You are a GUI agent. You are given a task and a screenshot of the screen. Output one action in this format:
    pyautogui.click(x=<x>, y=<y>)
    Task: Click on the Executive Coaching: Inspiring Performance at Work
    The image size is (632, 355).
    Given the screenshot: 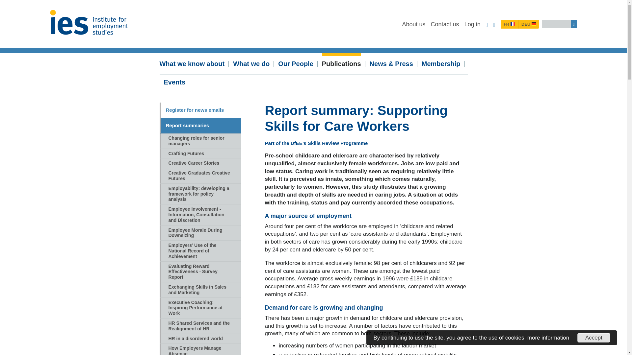 What is the action you would take?
    pyautogui.click(x=200, y=308)
    